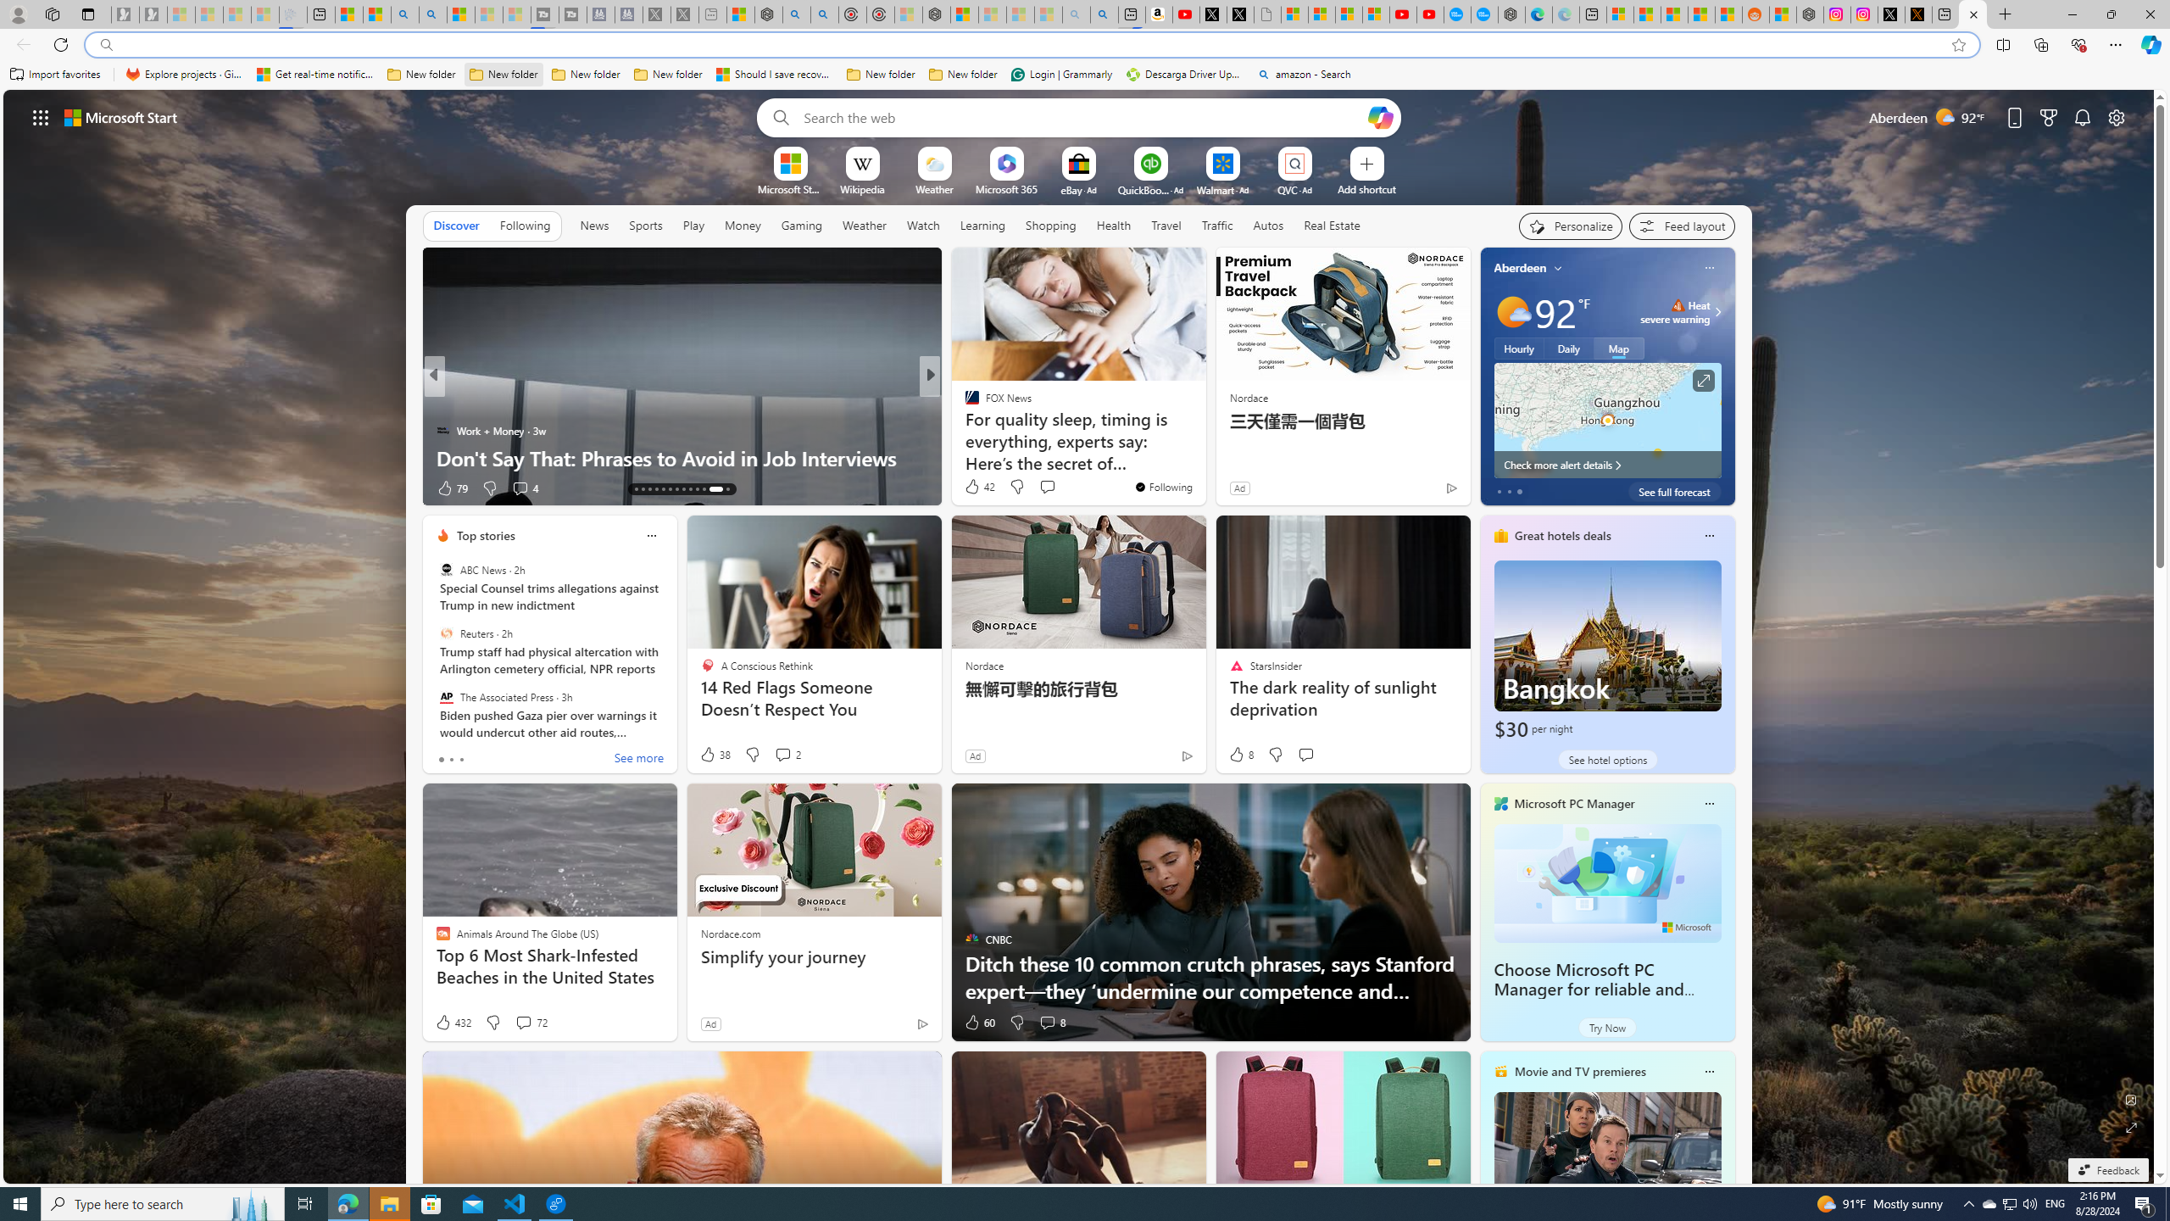 The height and width of the screenshot is (1221, 2170). What do you see at coordinates (936, 14) in the screenshot?
I see `Nordace - Nordace Siena Is Not An Ordinary Backpack` at bounding box center [936, 14].